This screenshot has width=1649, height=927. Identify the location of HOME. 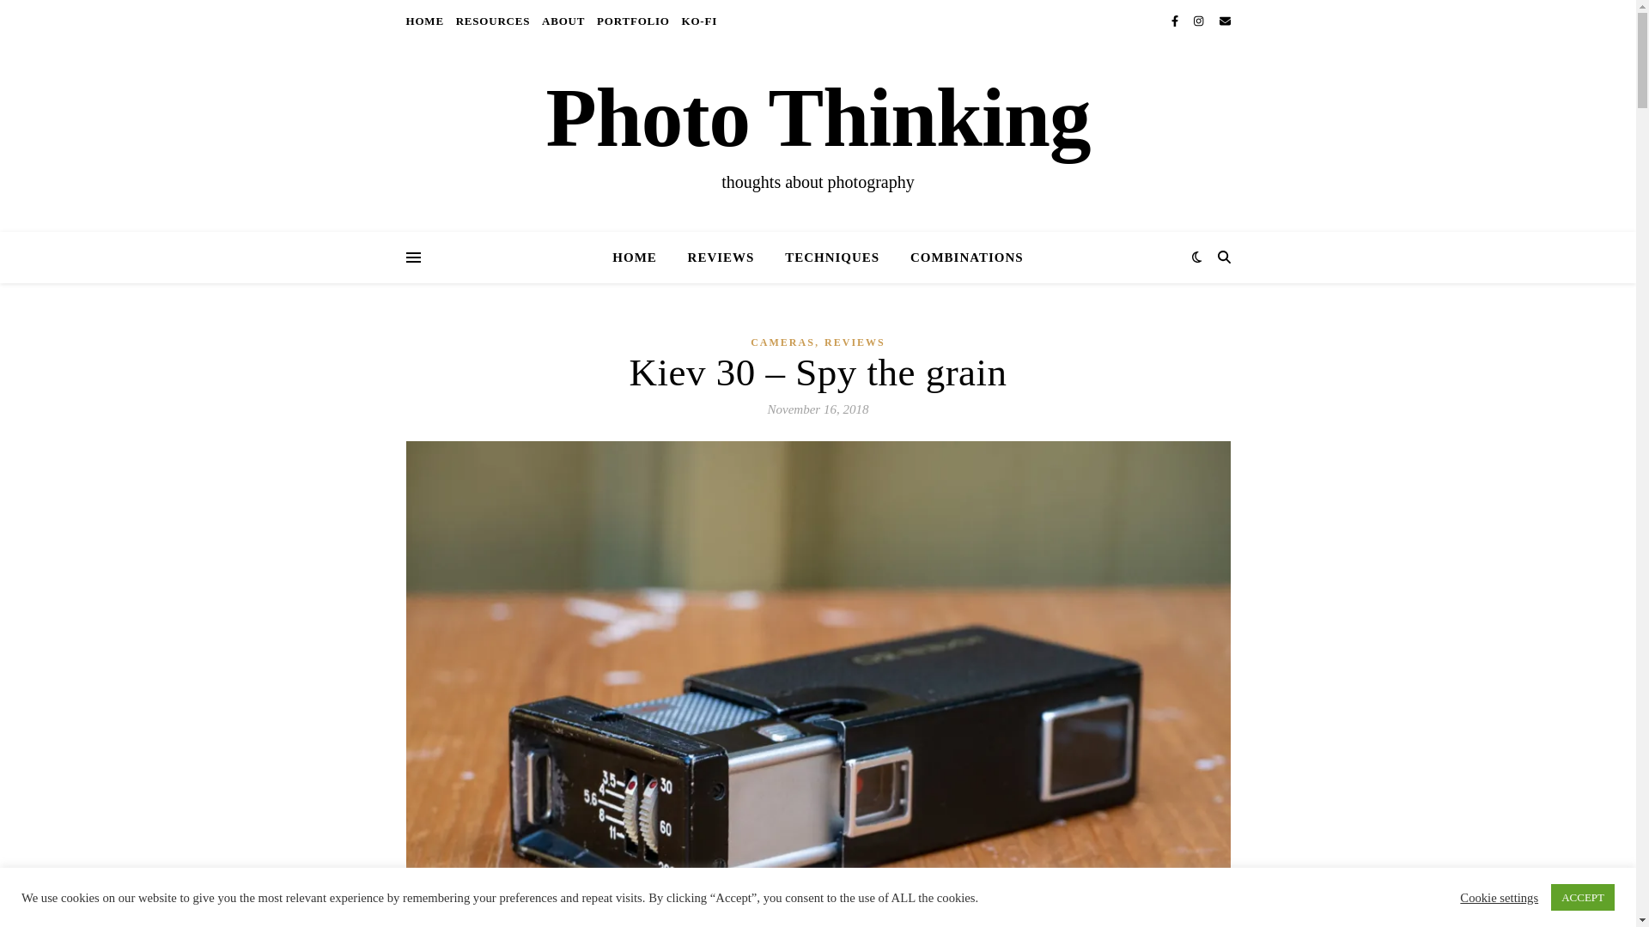
(426, 21).